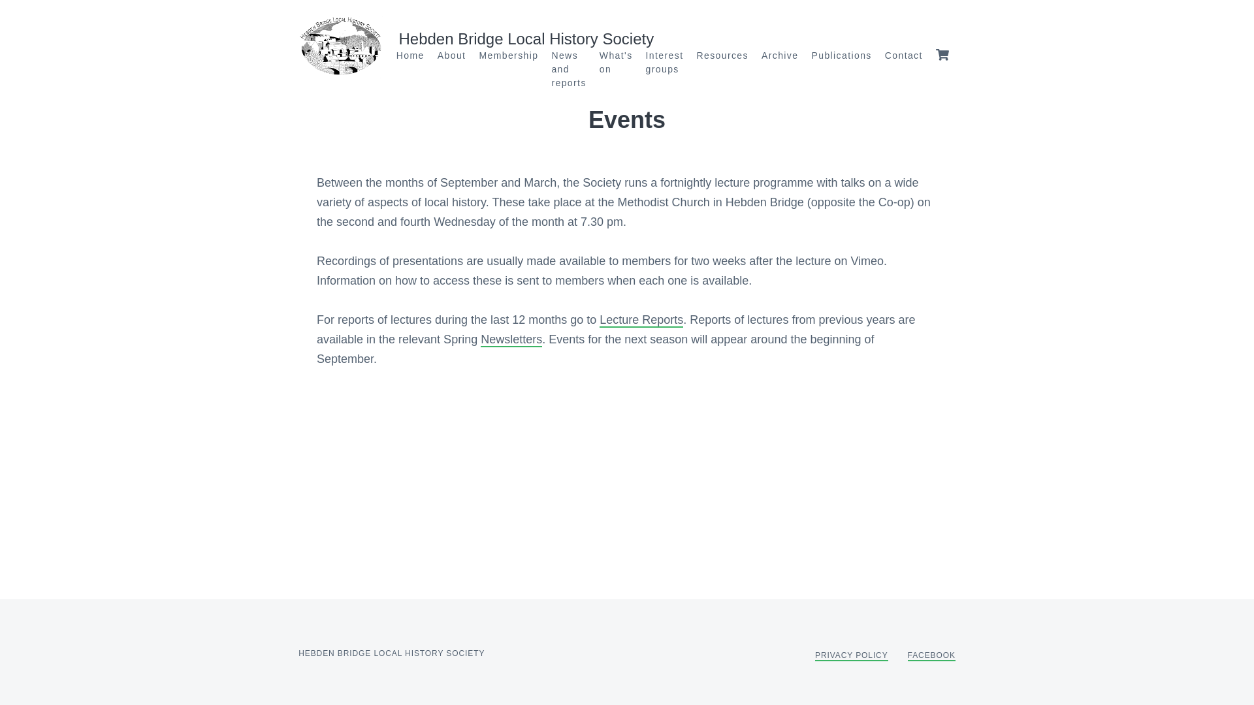 This screenshot has height=705, width=1254. What do you see at coordinates (508, 55) in the screenshot?
I see `Membership` at bounding box center [508, 55].